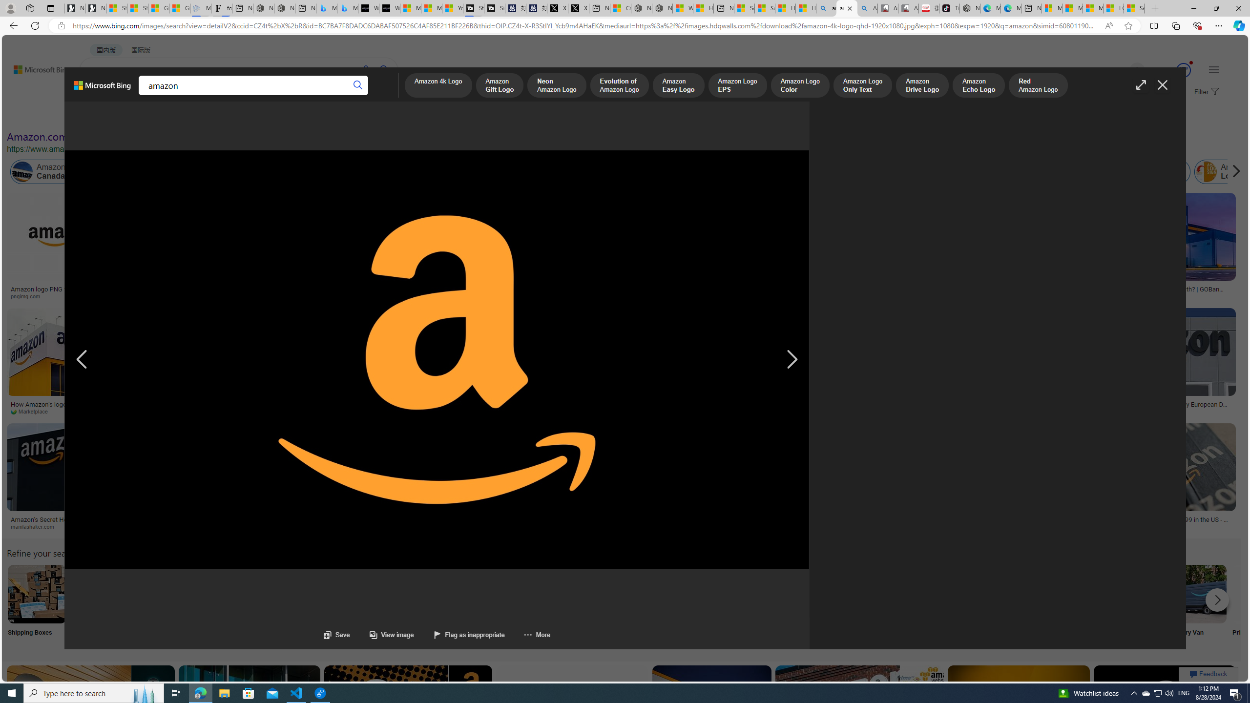 The height and width of the screenshot is (703, 1250). I want to click on Search using voice, so click(366, 69).